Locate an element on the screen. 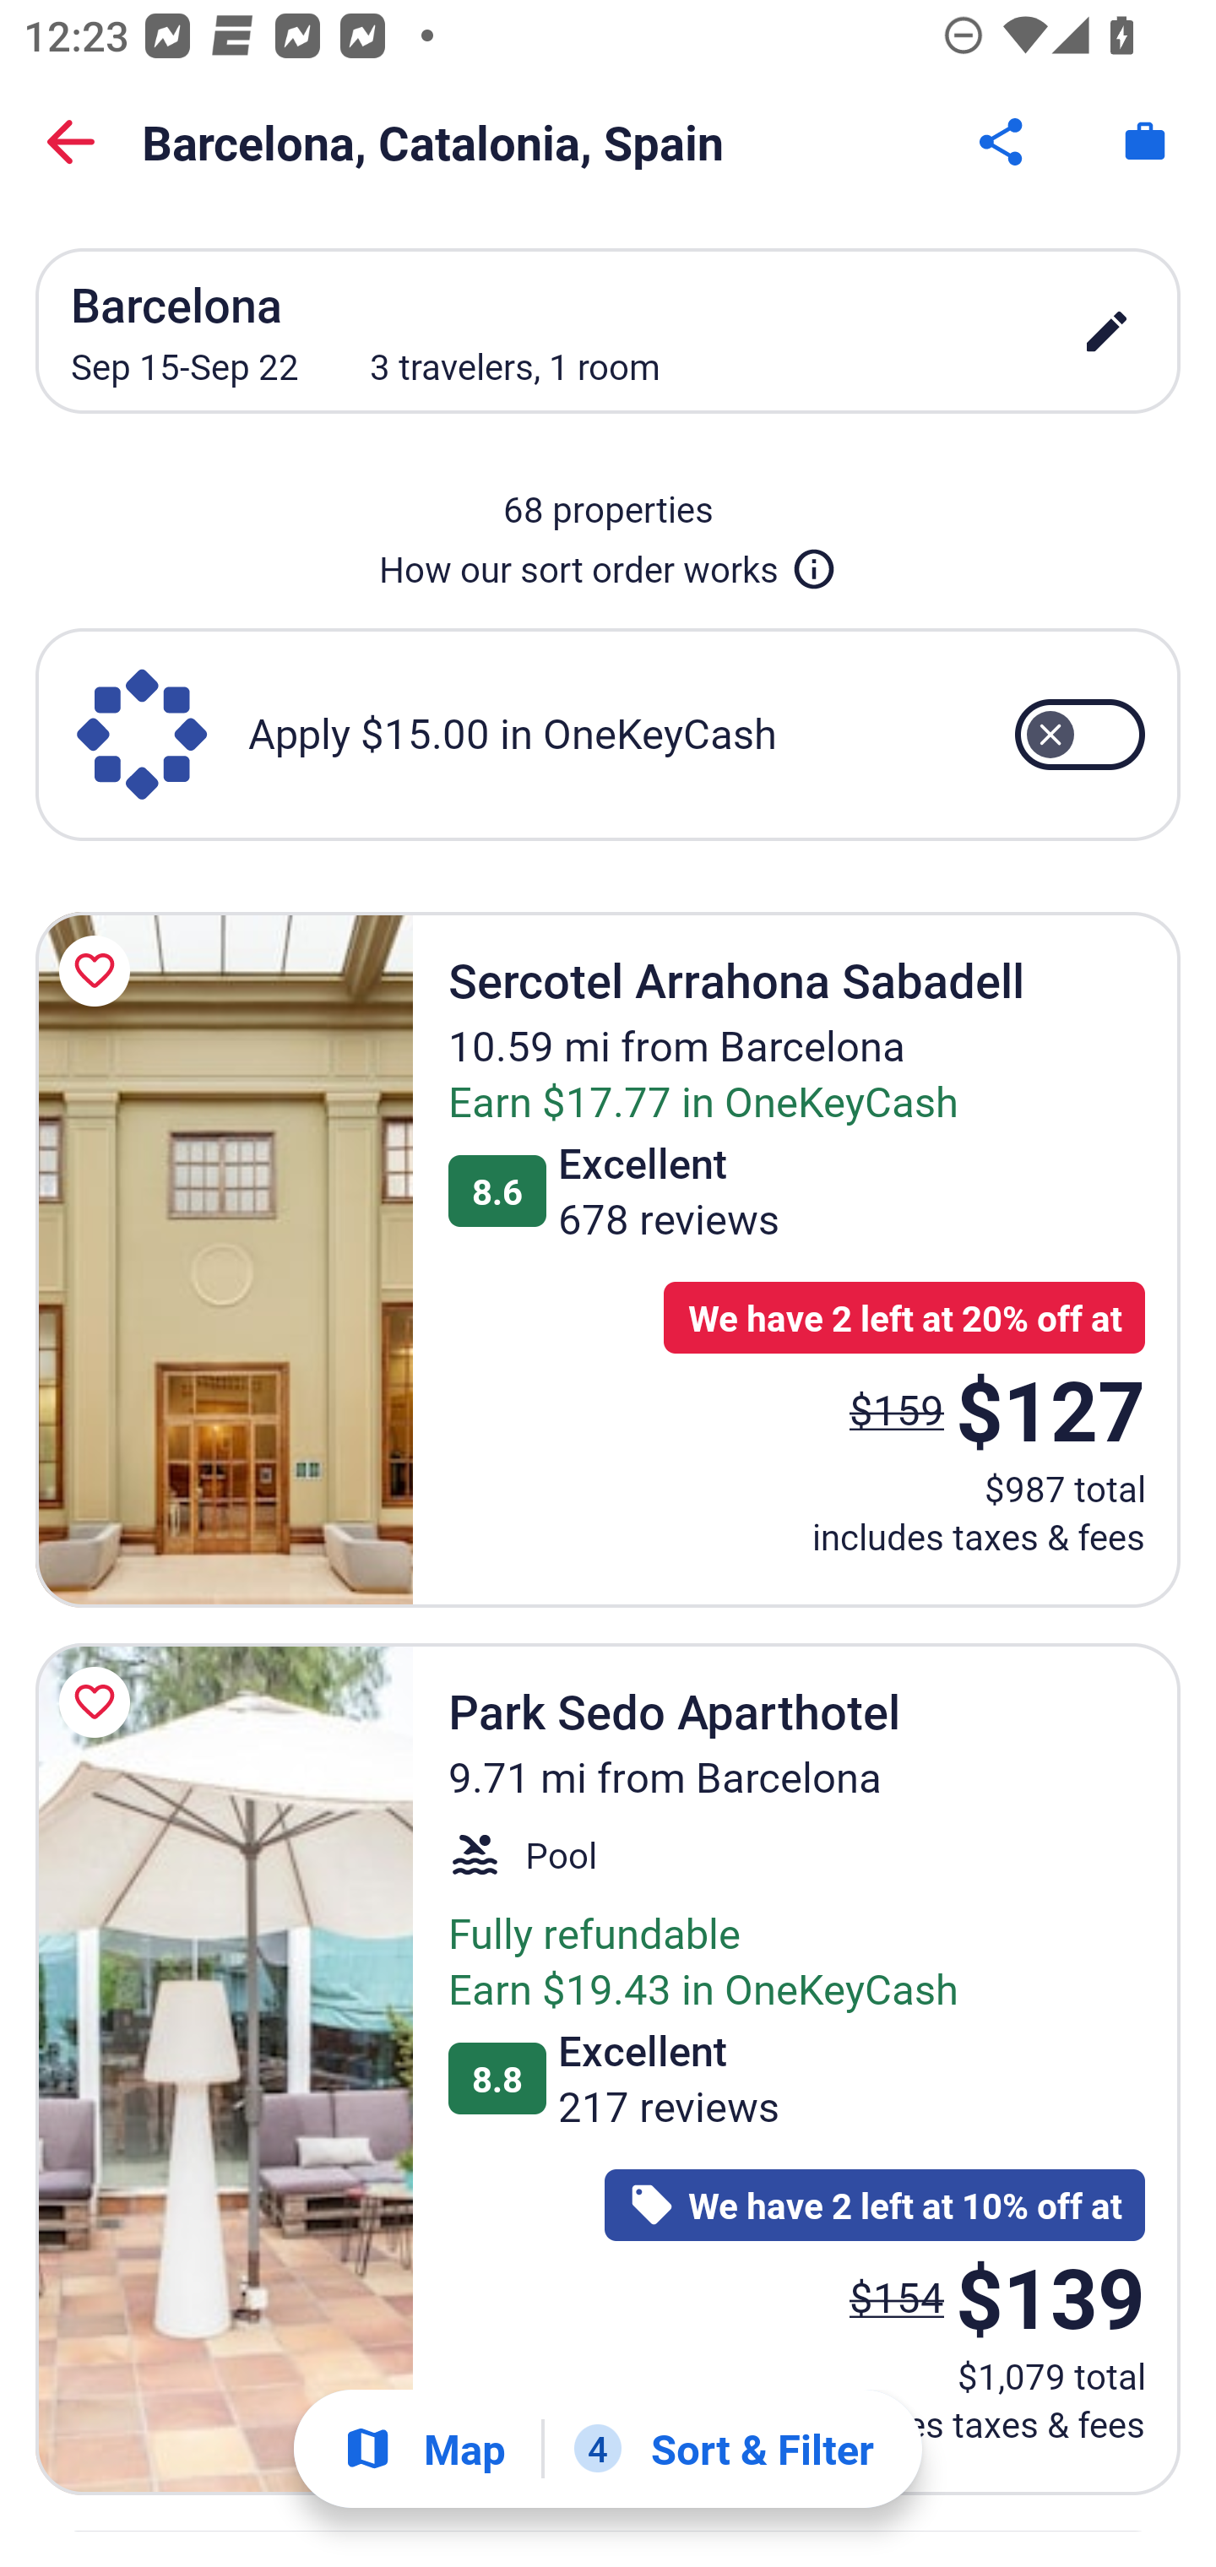 The width and height of the screenshot is (1216, 2567). Park Sedo Aparthotel is located at coordinates (224, 2069).